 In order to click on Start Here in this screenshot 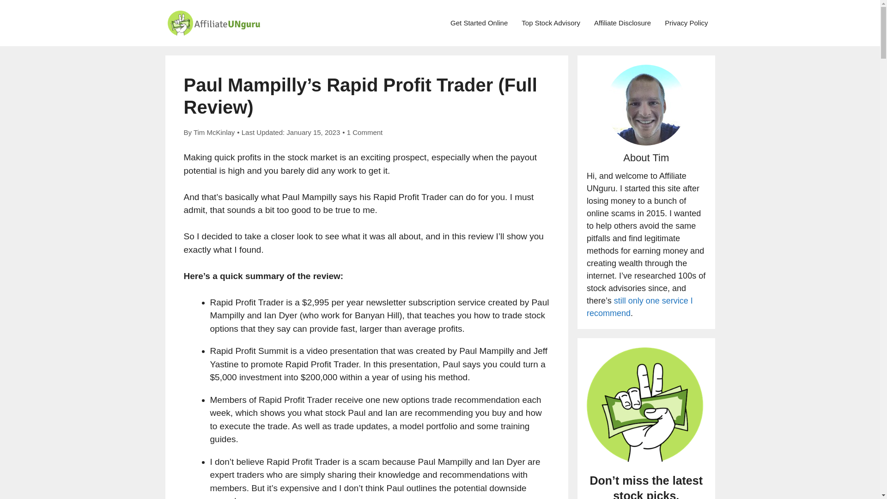, I will do `click(479, 23)`.